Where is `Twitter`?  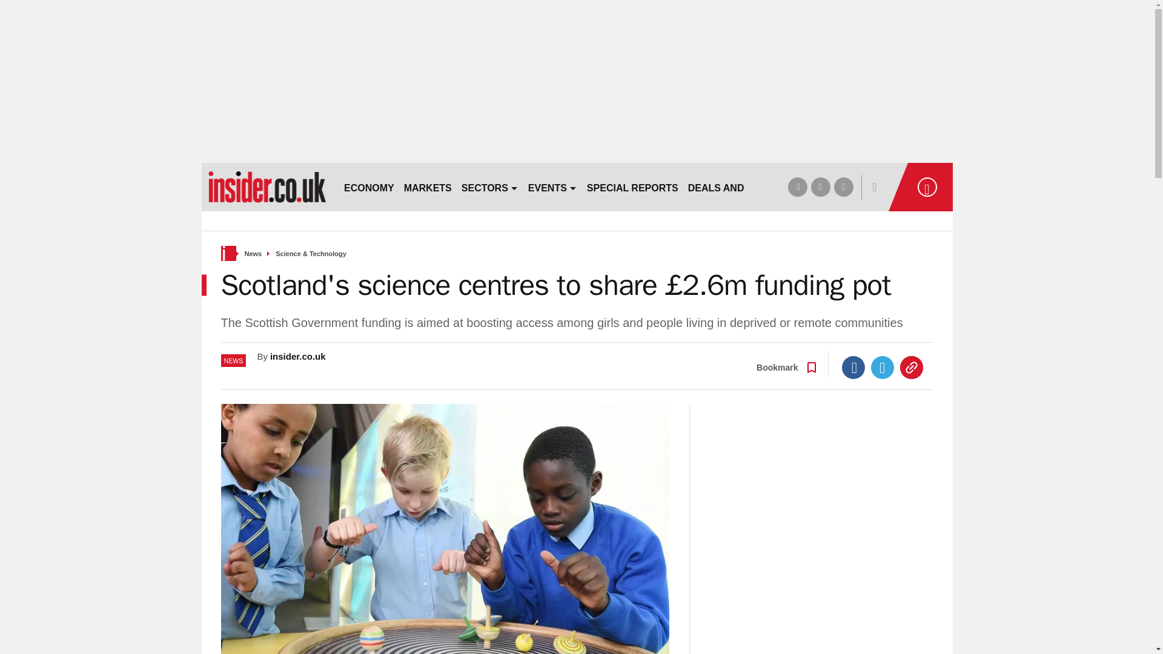
Twitter is located at coordinates (883, 367).